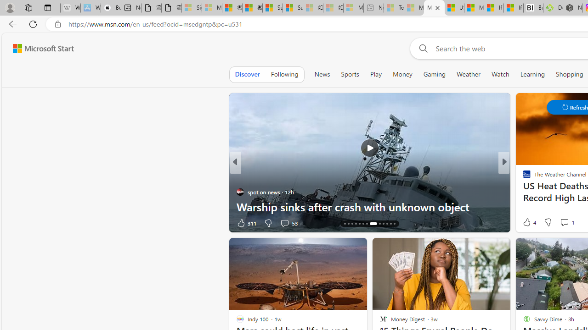 The width and height of the screenshot is (588, 330). I want to click on AutomationID: tab-14, so click(345, 224).